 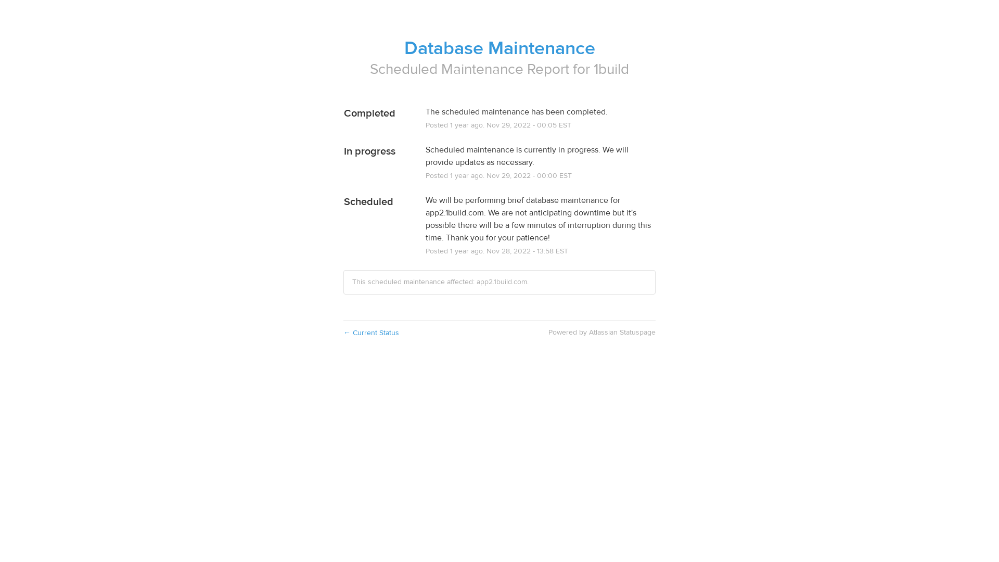 What do you see at coordinates (602, 333) in the screenshot?
I see `Powered by Atlassian Statuspage` at bounding box center [602, 333].